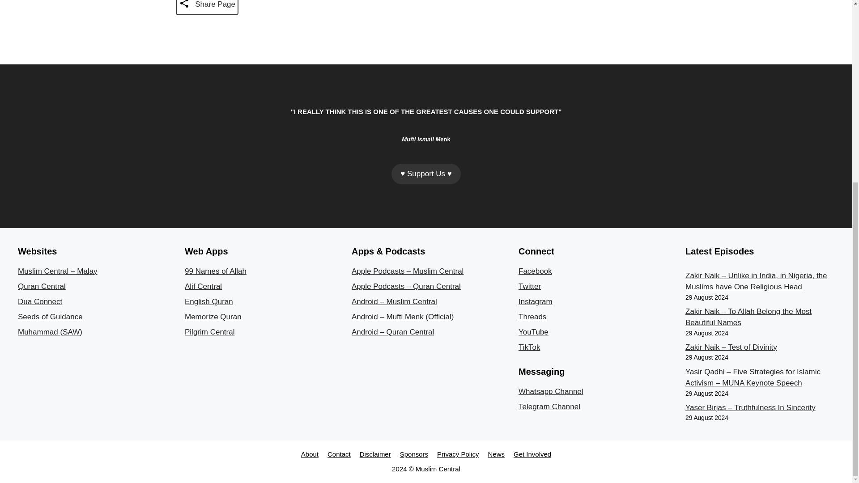 The height and width of the screenshot is (483, 859). Describe the element at coordinates (208, 301) in the screenshot. I see `English Quran` at that location.